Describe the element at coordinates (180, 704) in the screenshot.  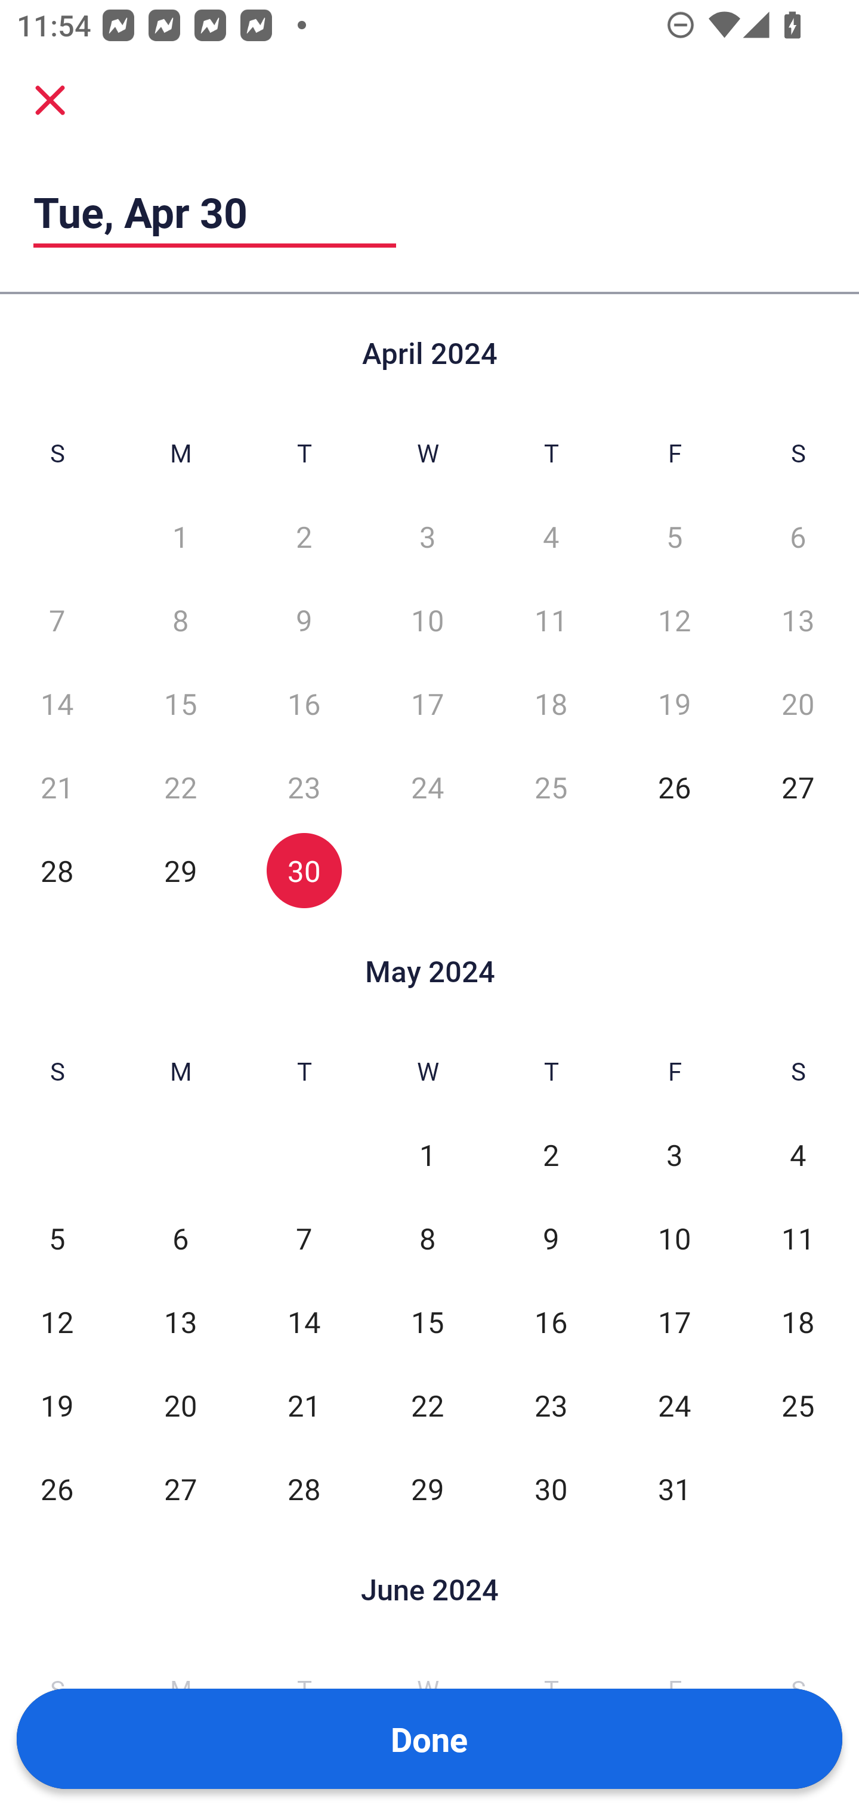
I see `15 Mon, Apr 15, Not Selected` at that location.